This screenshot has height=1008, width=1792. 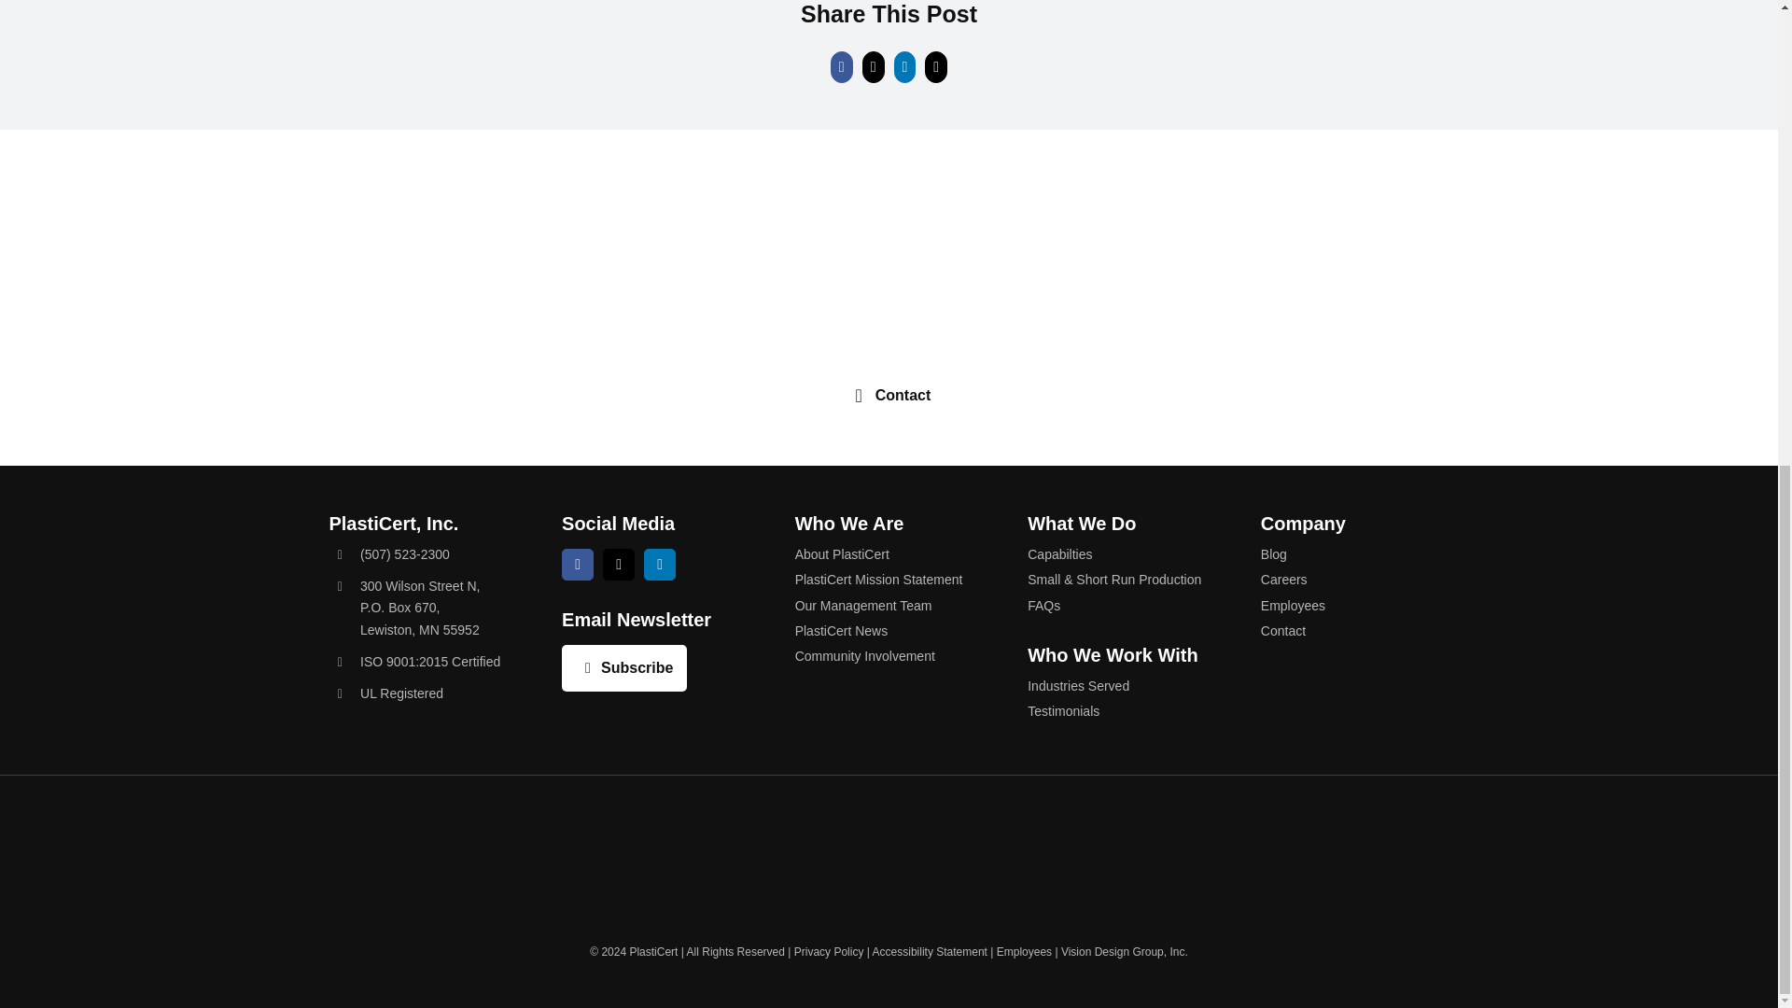 What do you see at coordinates (889, 554) in the screenshot?
I see `About PlastiCert` at bounding box center [889, 554].